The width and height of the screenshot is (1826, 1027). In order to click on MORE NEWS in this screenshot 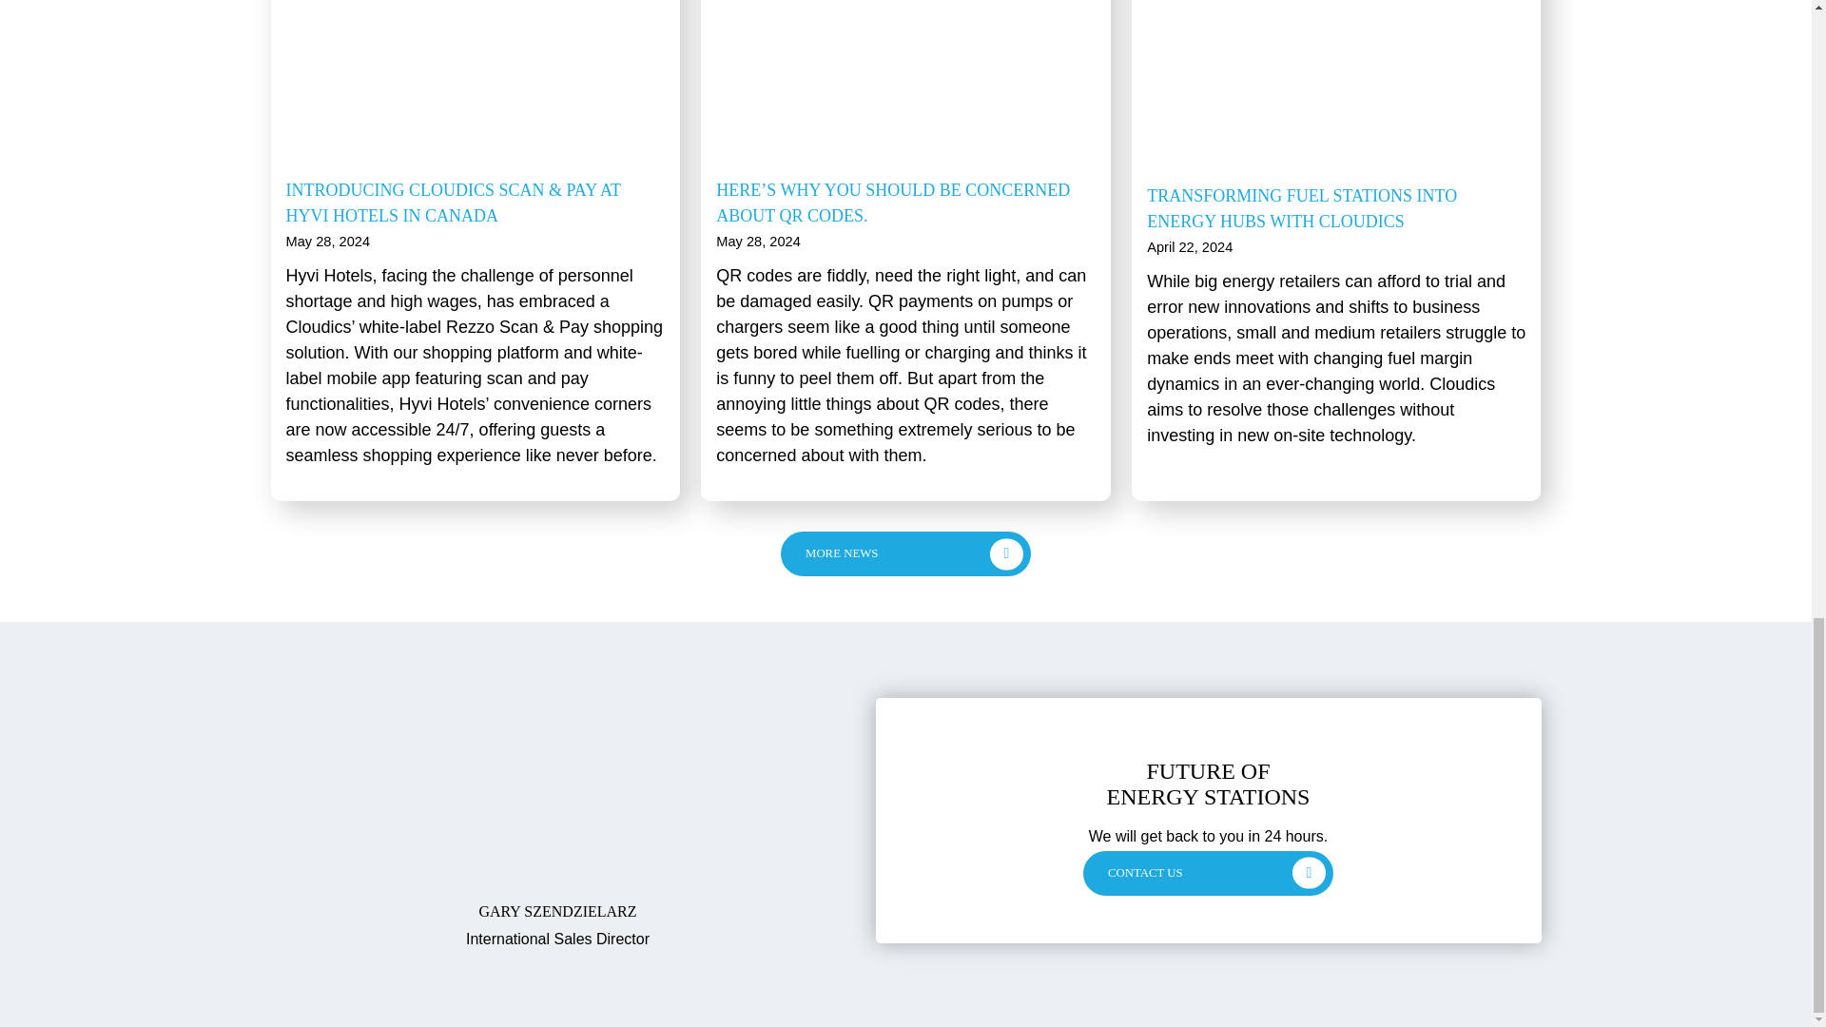, I will do `click(905, 553)`.